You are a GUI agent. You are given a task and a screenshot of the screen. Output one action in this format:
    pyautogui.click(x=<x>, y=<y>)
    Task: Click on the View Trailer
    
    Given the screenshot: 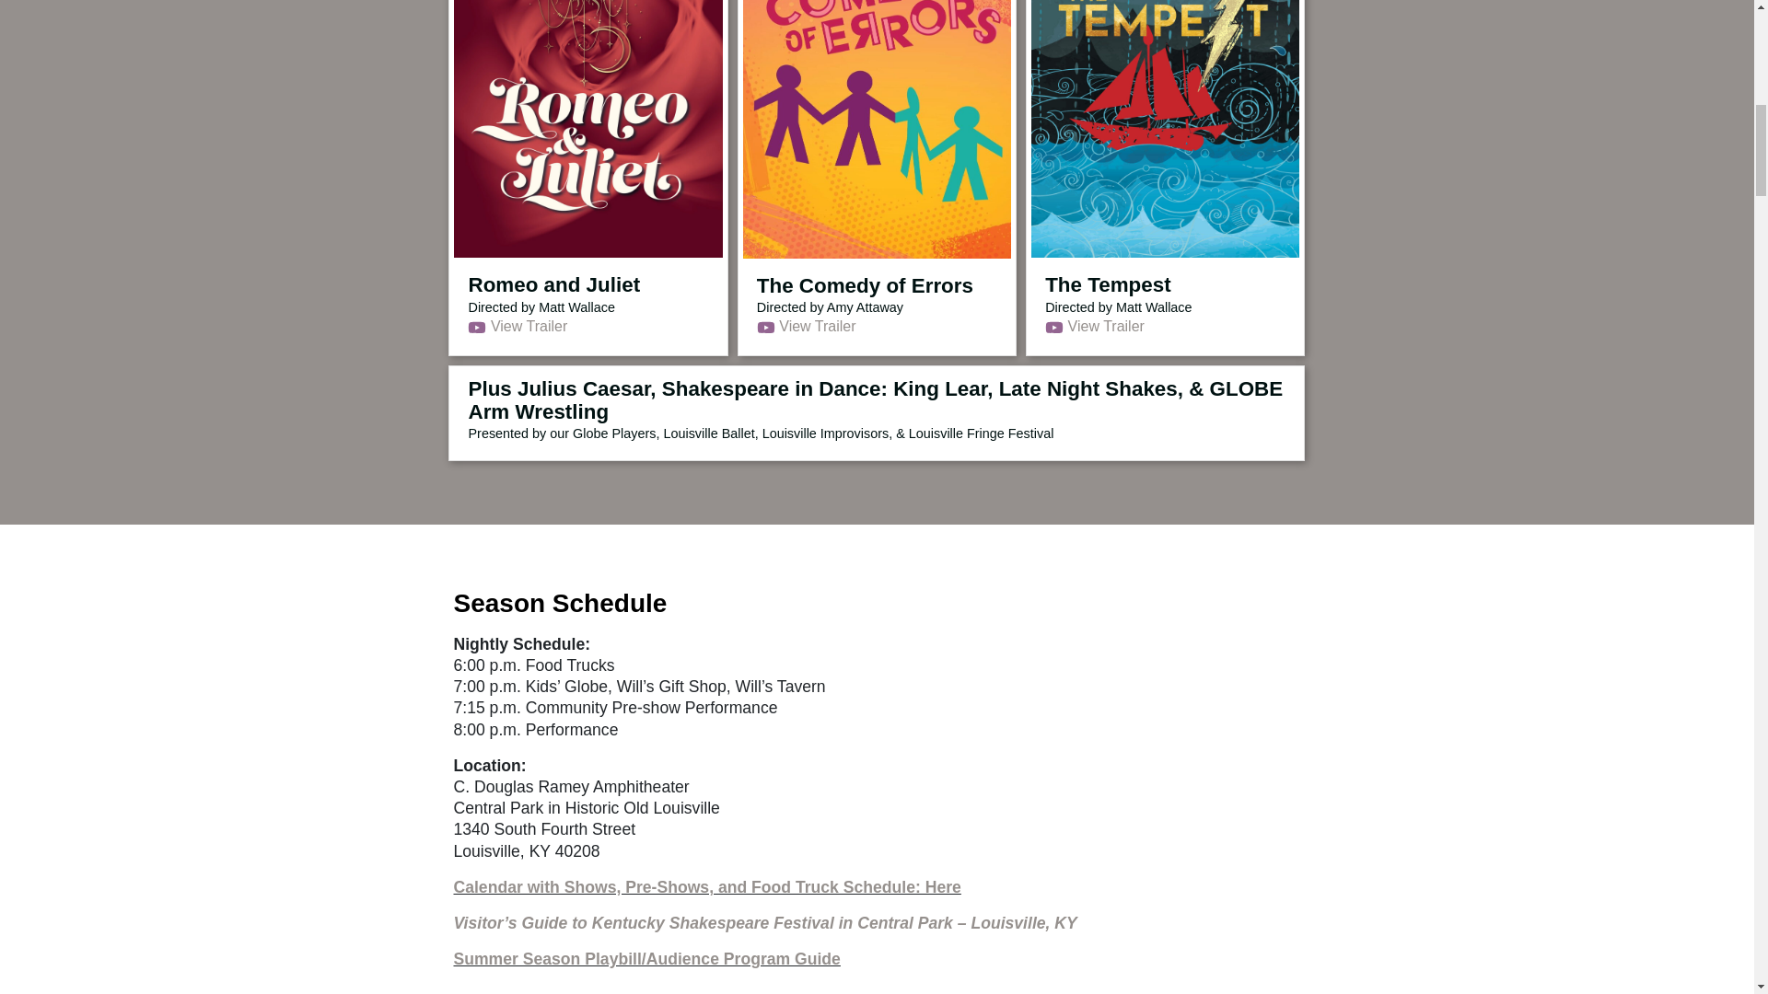 What is the action you would take?
    pyautogui.click(x=877, y=326)
    